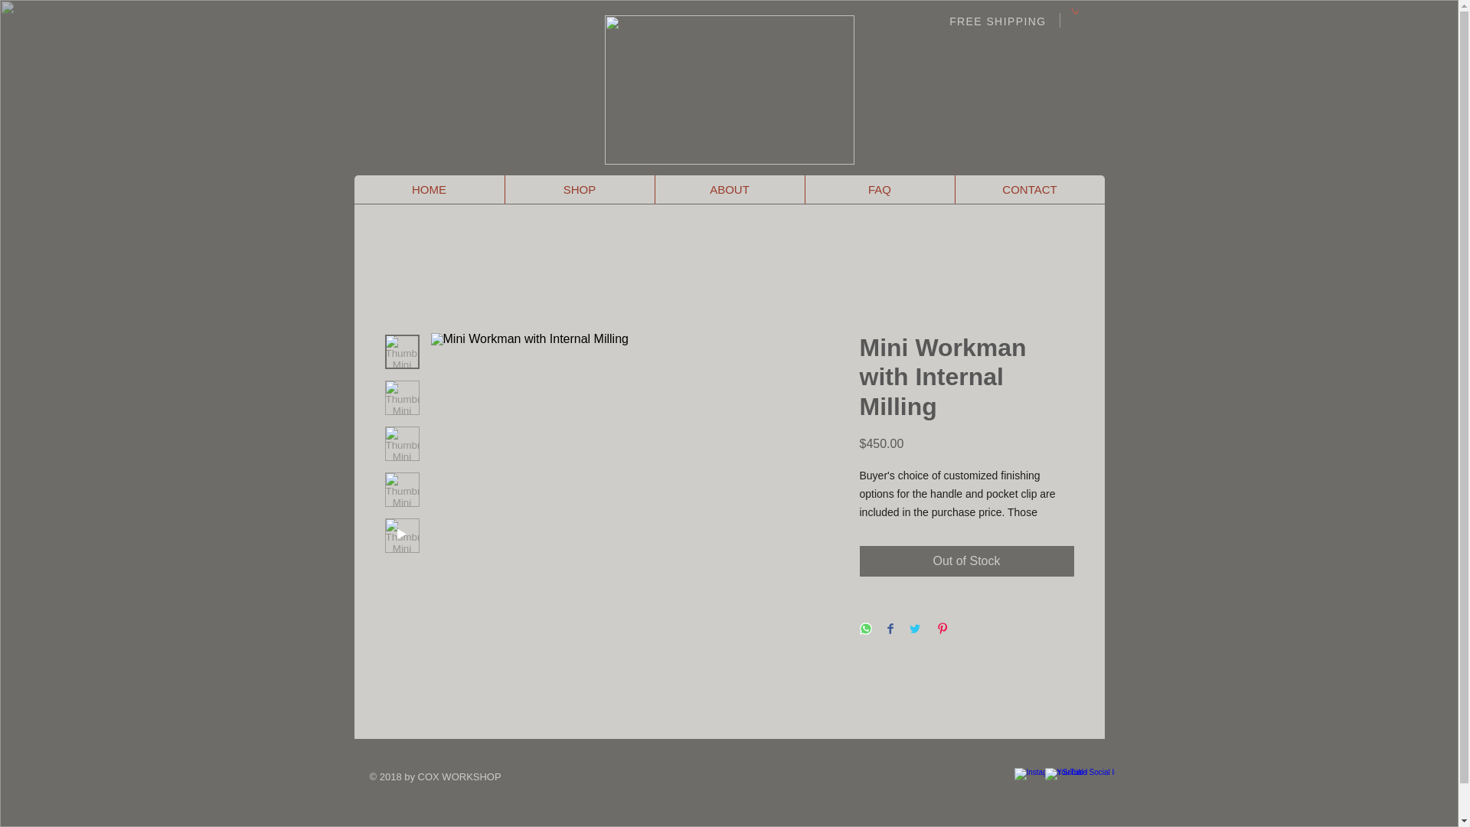 The width and height of the screenshot is (1470, 827). I want to click on FAQ, so click(879, 188).